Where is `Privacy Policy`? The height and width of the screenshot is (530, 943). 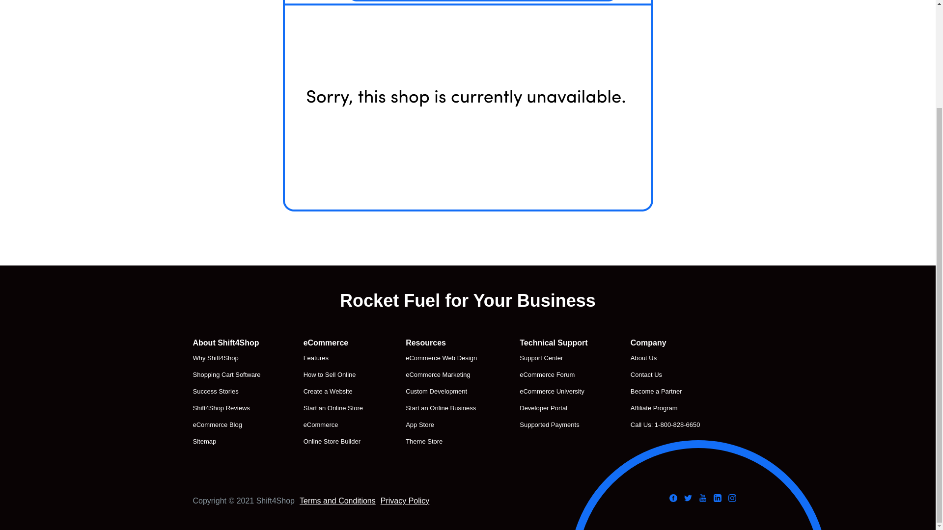 Privacy Policy is located at coordinates (405, 501).